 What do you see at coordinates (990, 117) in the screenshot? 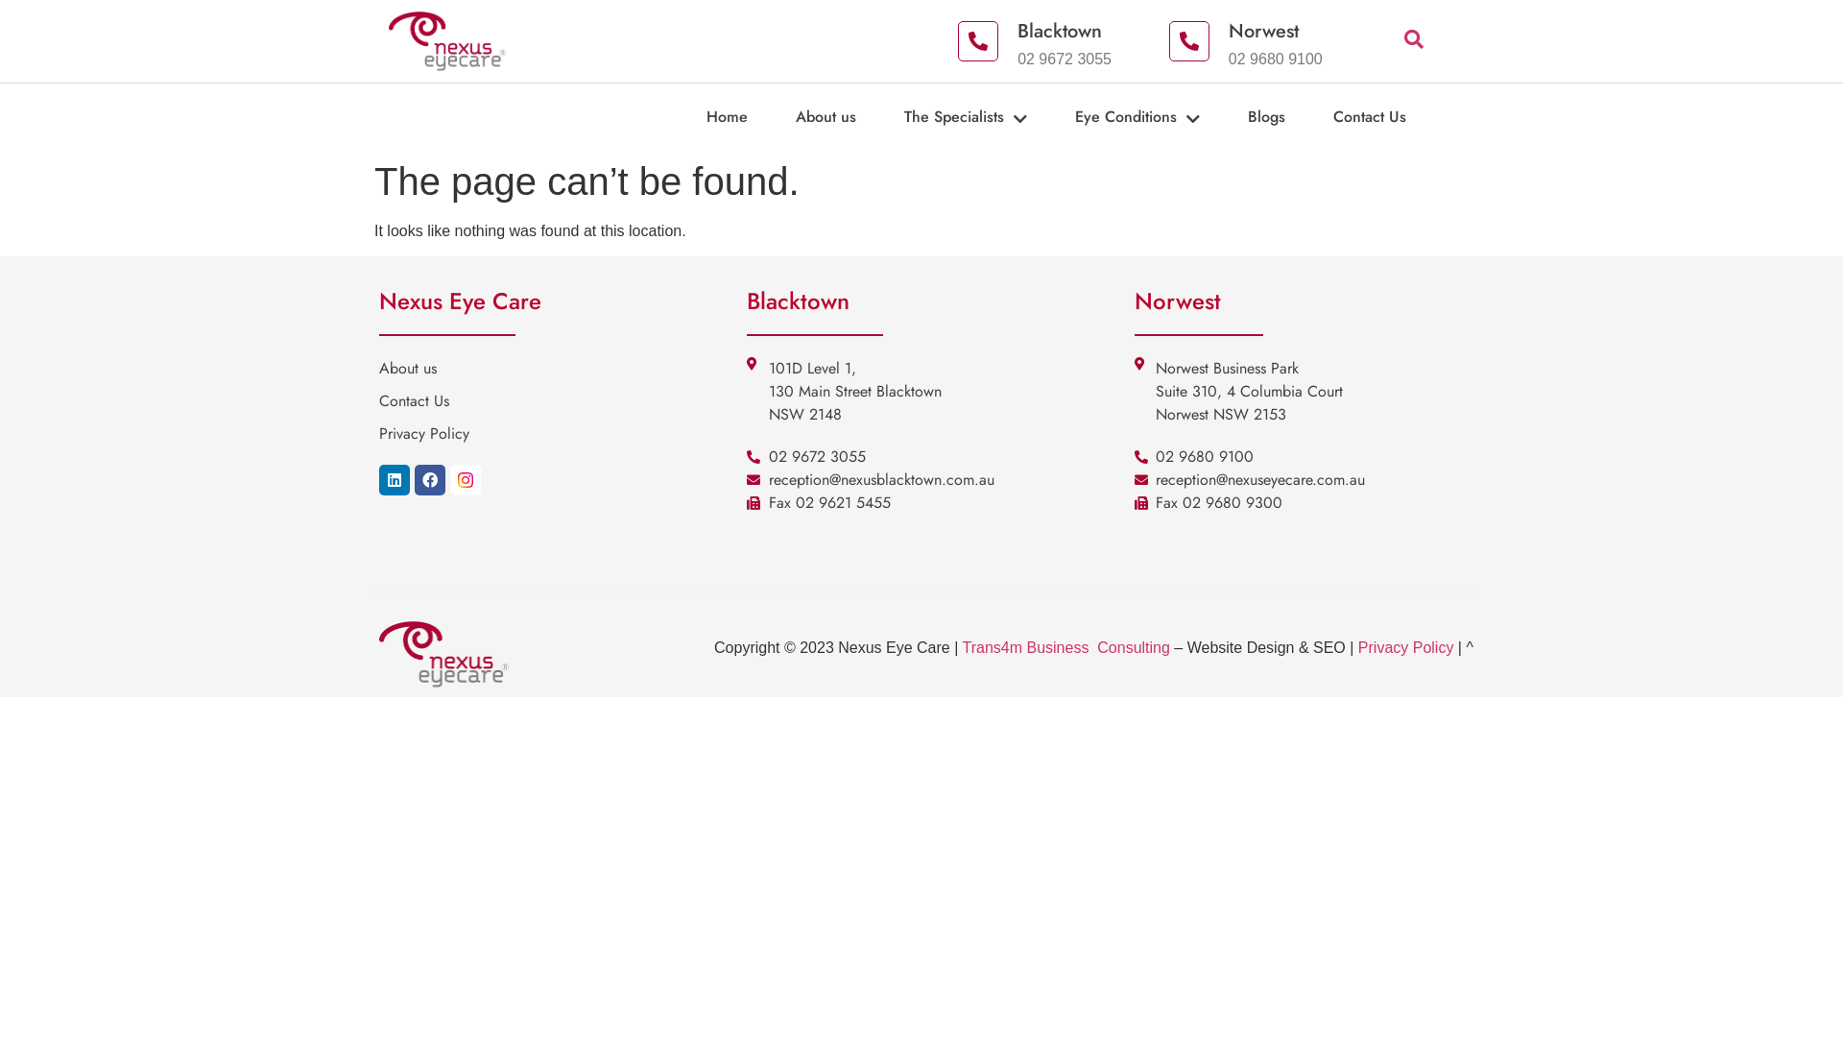
I see `The Specialists` at bounding box center [990, 117].